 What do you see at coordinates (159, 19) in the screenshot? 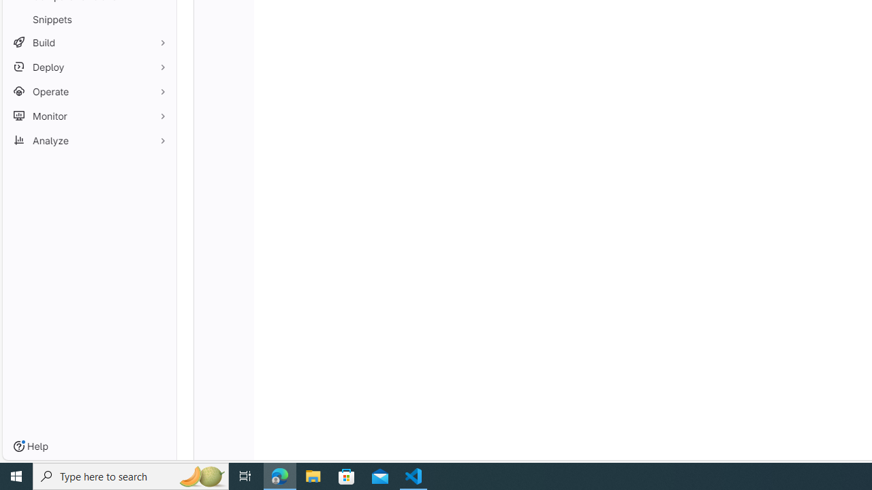
I see `Pin Snippets` at bounding box center [159, 19].